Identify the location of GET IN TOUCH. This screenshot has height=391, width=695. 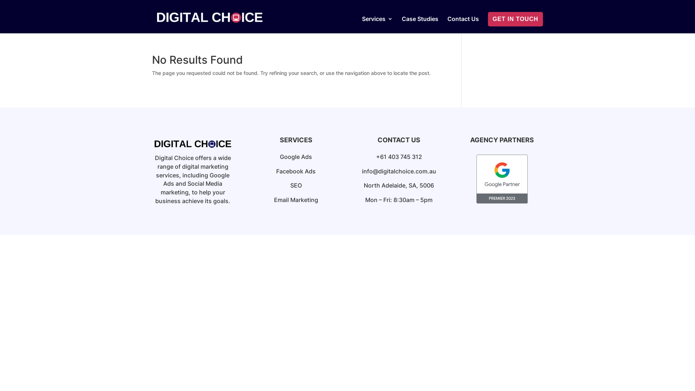
(515, 19).